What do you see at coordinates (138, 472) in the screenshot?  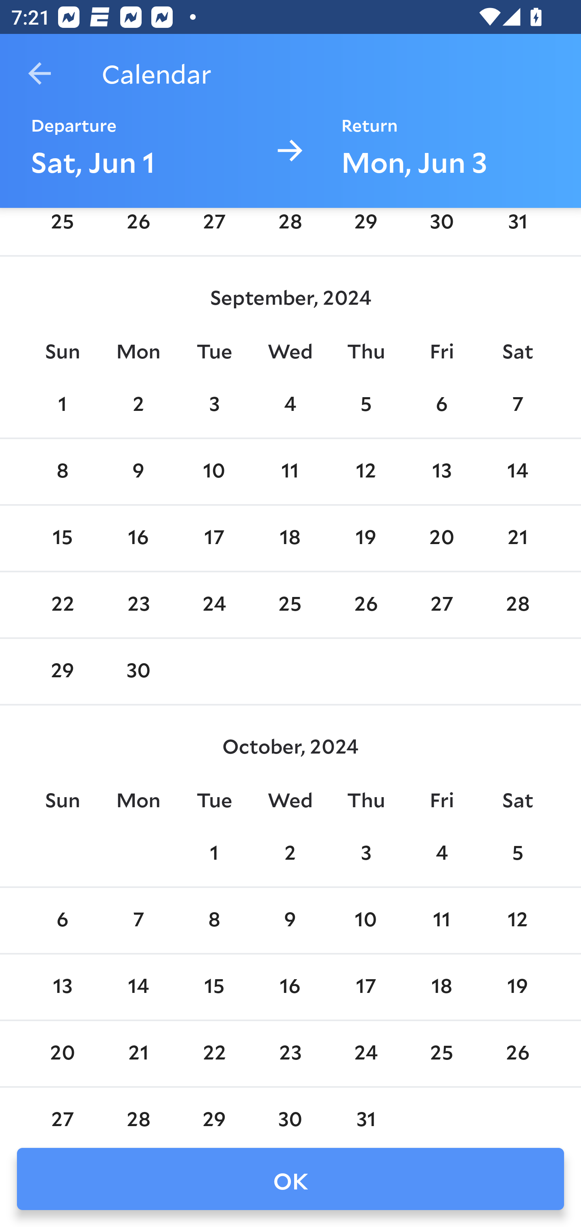 I see `9` at bounding box center [138, 472].